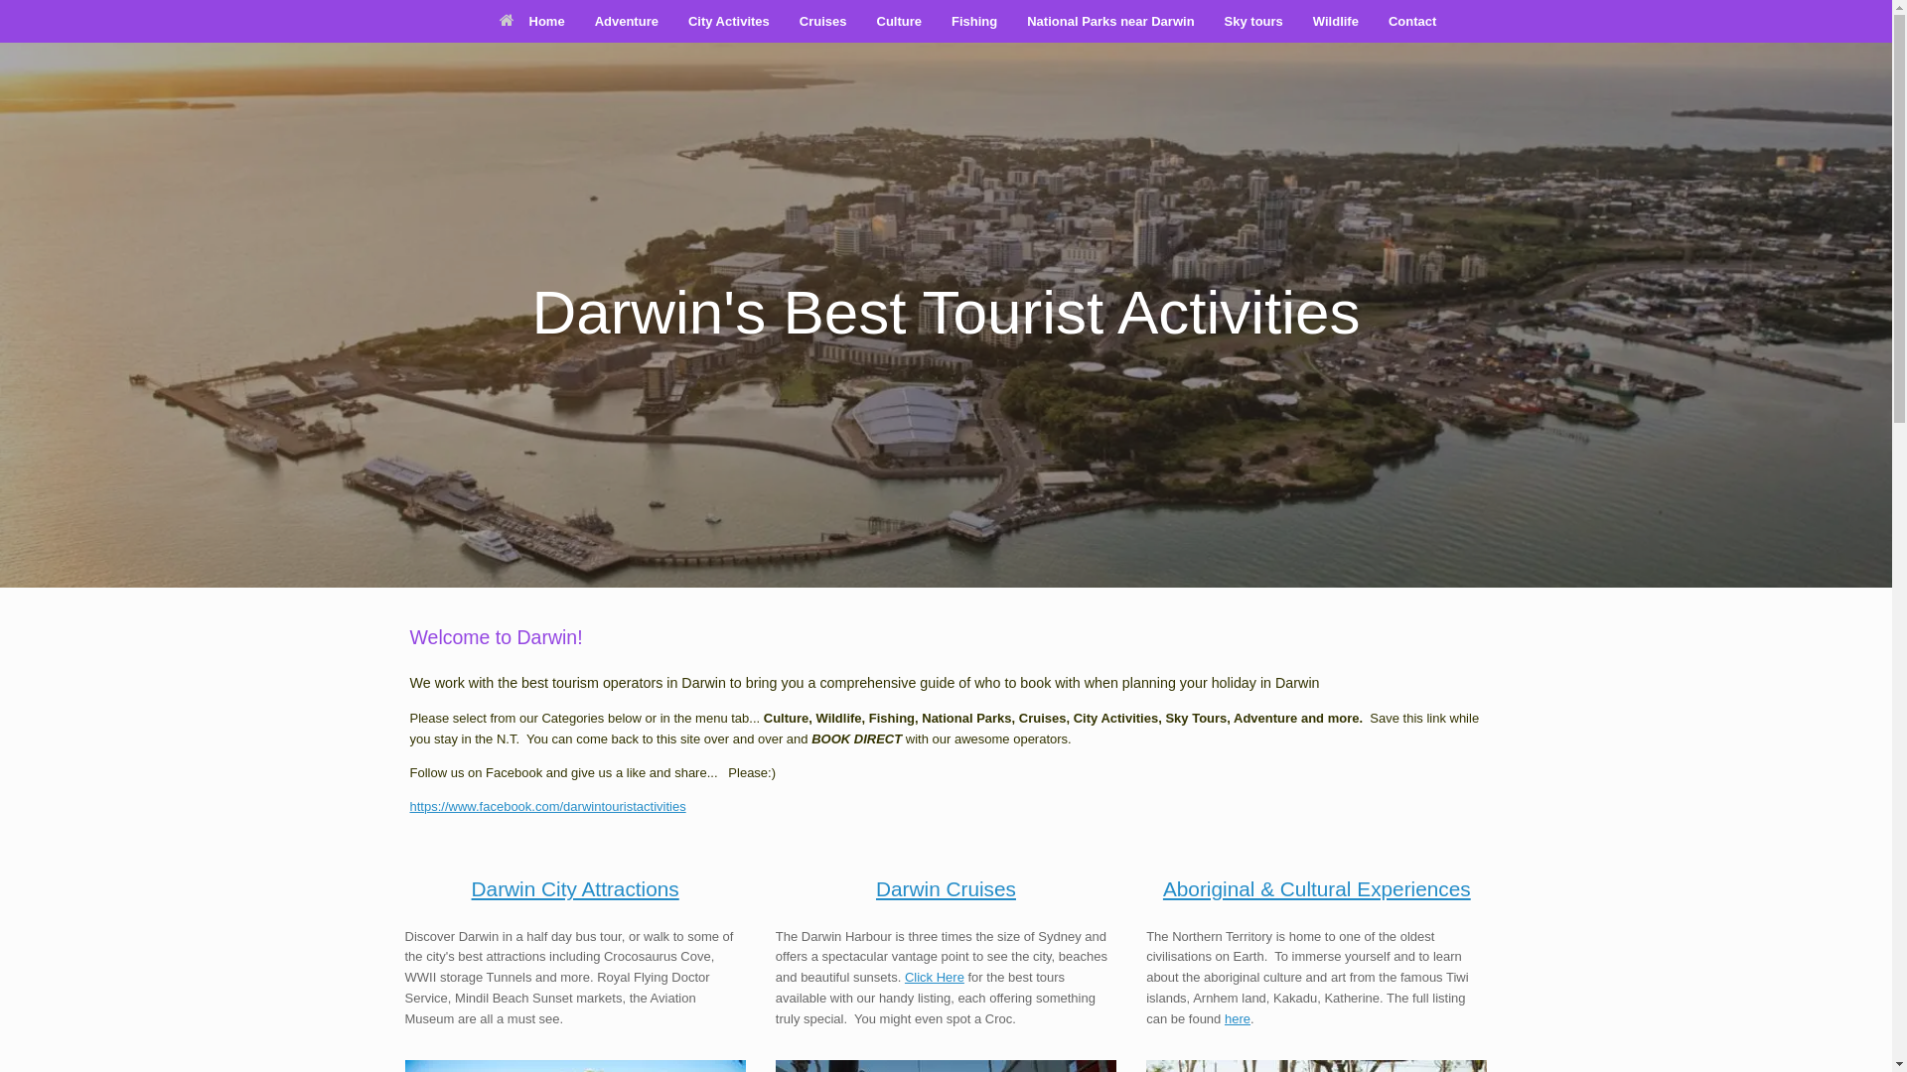  I want to click on Sky tours, so click(1253, 22).